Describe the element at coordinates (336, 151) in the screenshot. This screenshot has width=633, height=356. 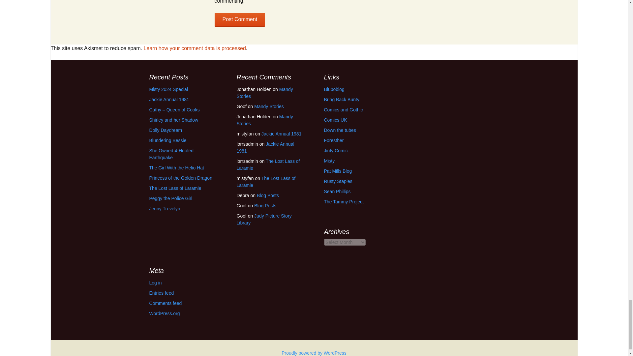
I see `Resource guide to Jinty` at that location.